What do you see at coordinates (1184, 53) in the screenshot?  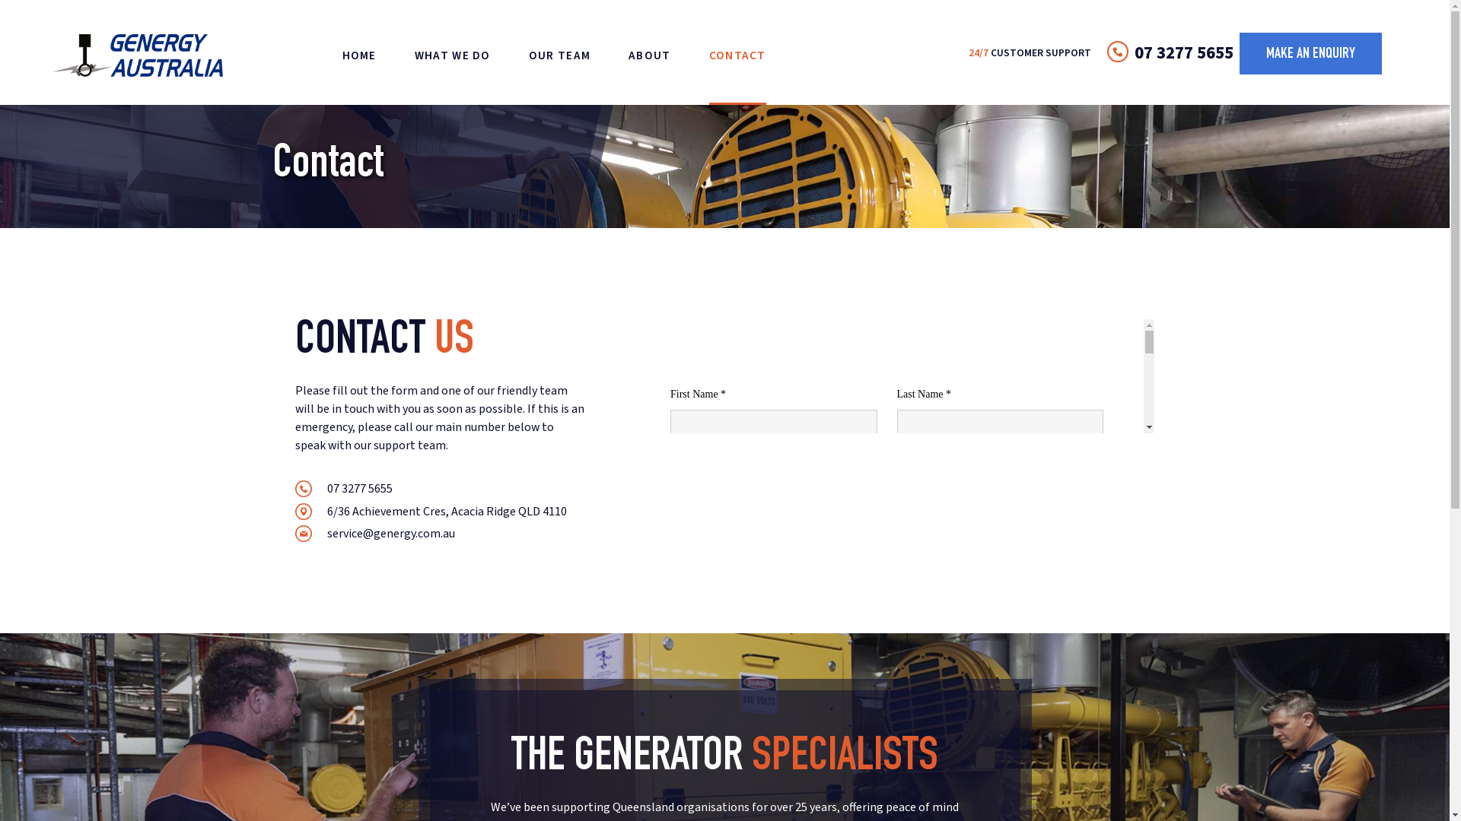 I see `07 3277 5655` at bounding box center [1184, 53].